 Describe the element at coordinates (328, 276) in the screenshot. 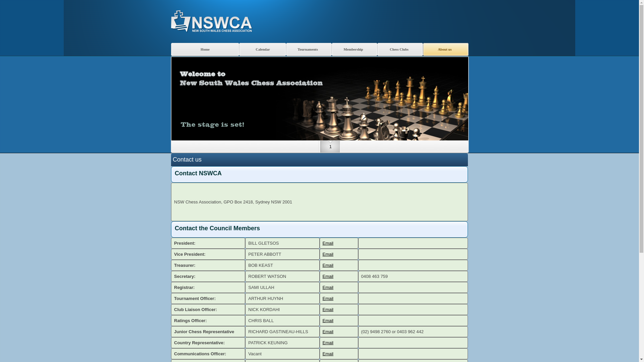

I see `Email` at that location.